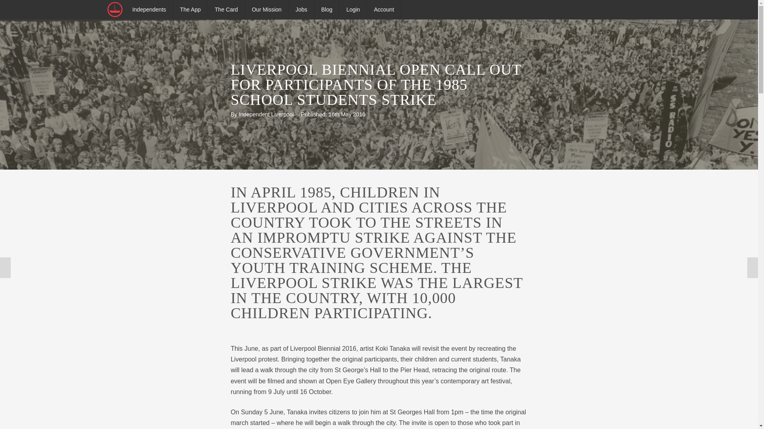 This screenshot has height=429, width=764. I want to click on Account, so click(384, 10).